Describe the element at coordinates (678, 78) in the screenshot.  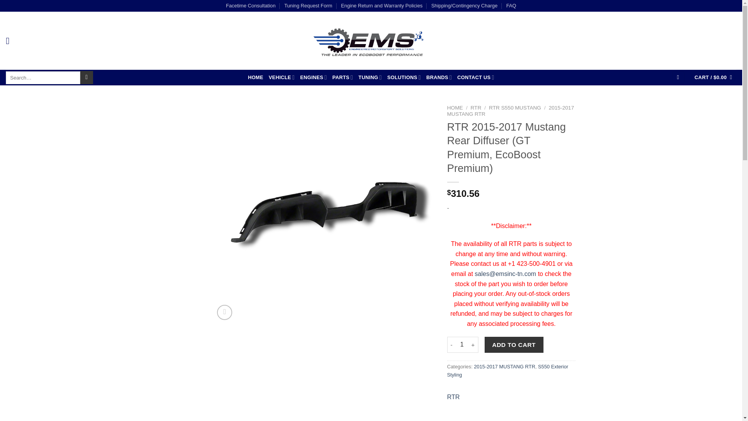
I see `Login` at that location.